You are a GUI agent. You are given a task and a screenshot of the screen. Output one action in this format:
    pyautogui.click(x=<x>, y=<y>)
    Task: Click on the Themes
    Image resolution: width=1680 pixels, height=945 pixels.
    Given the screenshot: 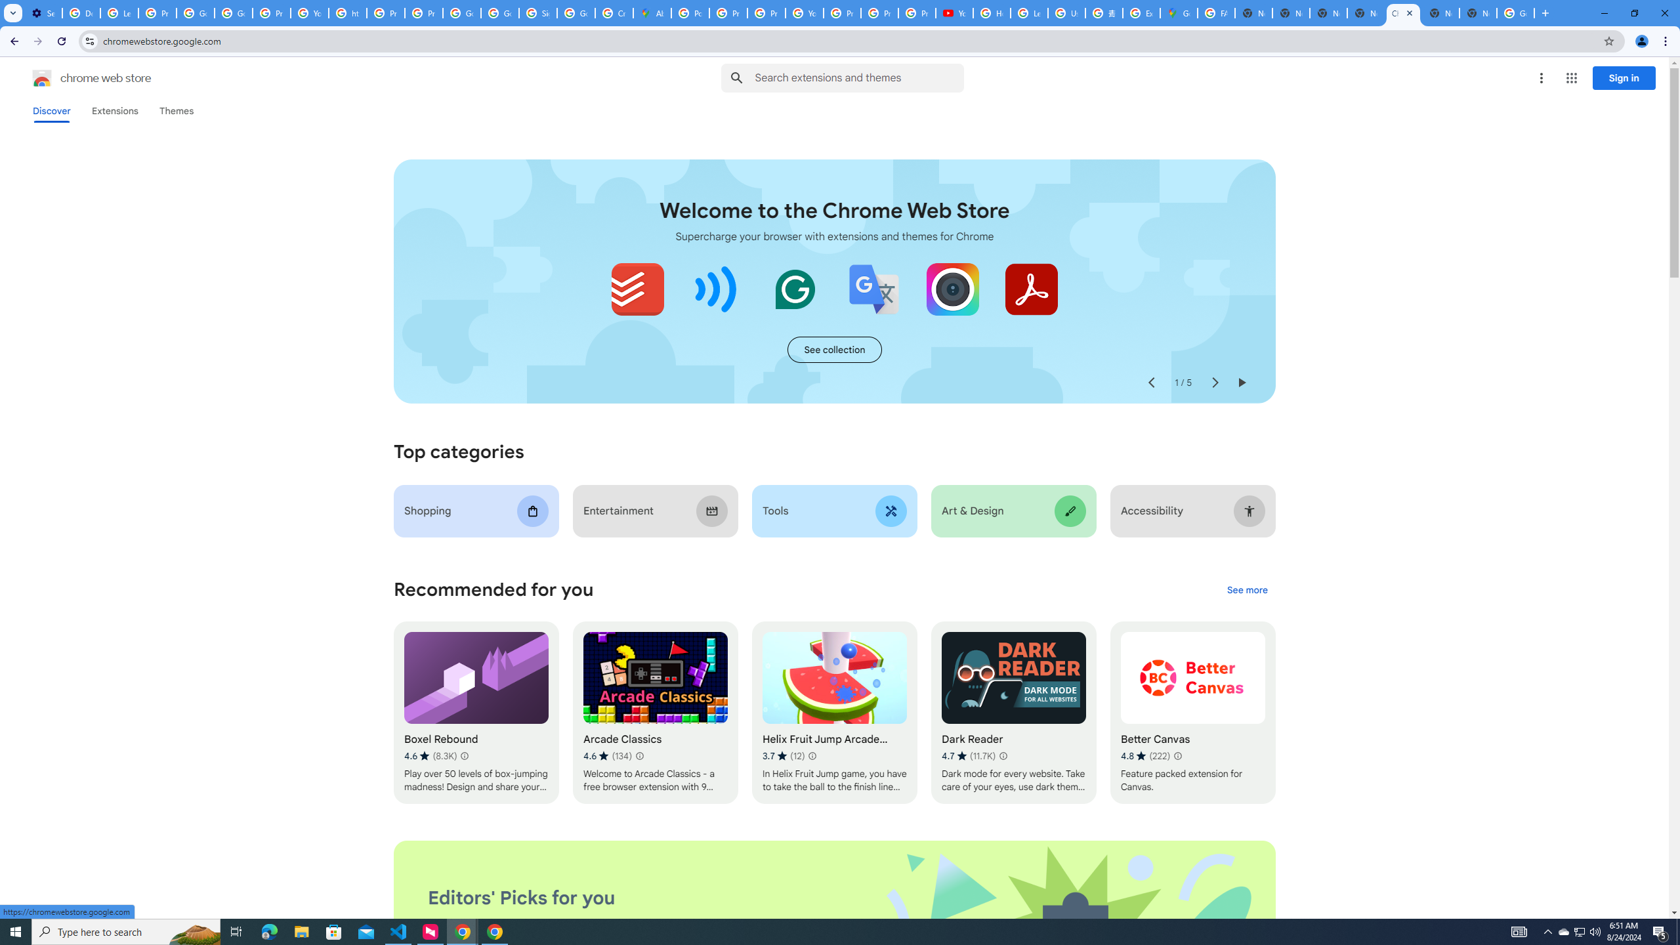 What is the action you would take?
    pyautogui.click(x=176, y=111)
    